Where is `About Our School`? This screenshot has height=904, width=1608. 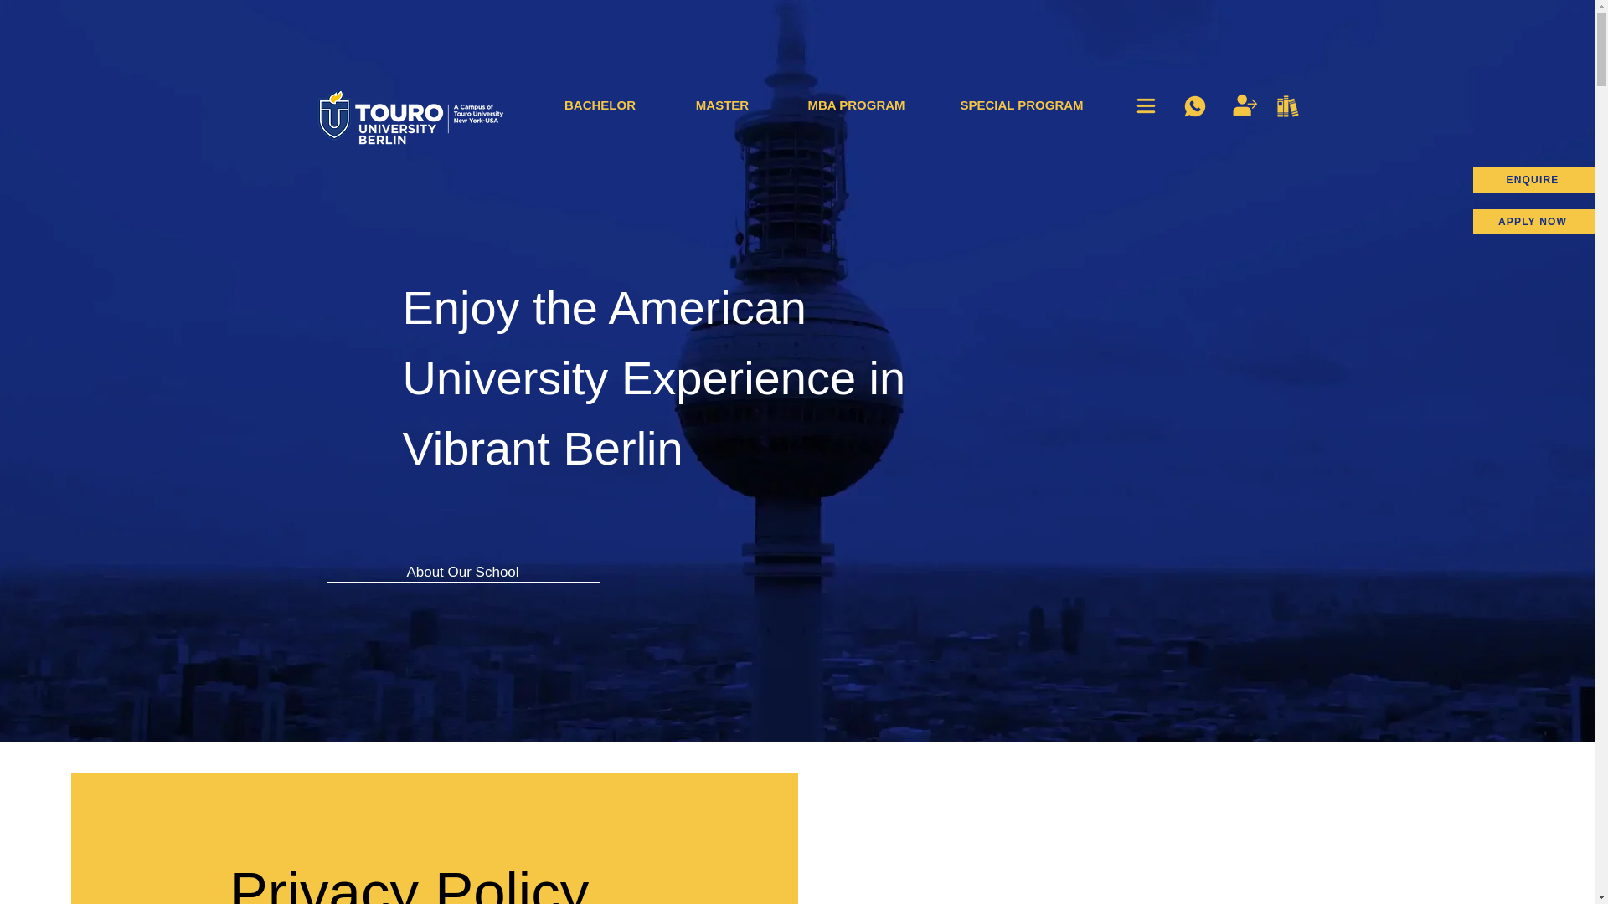 About Our School is located at coordinates (462, 572).